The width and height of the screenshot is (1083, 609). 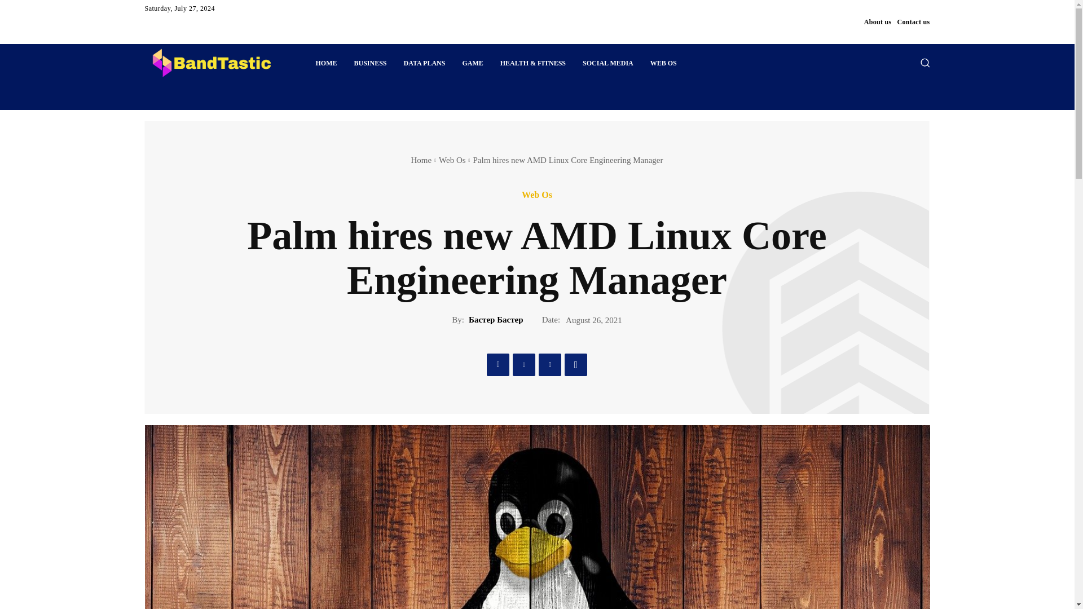 I want to click on WEB OS, so click(x=663, y=63).